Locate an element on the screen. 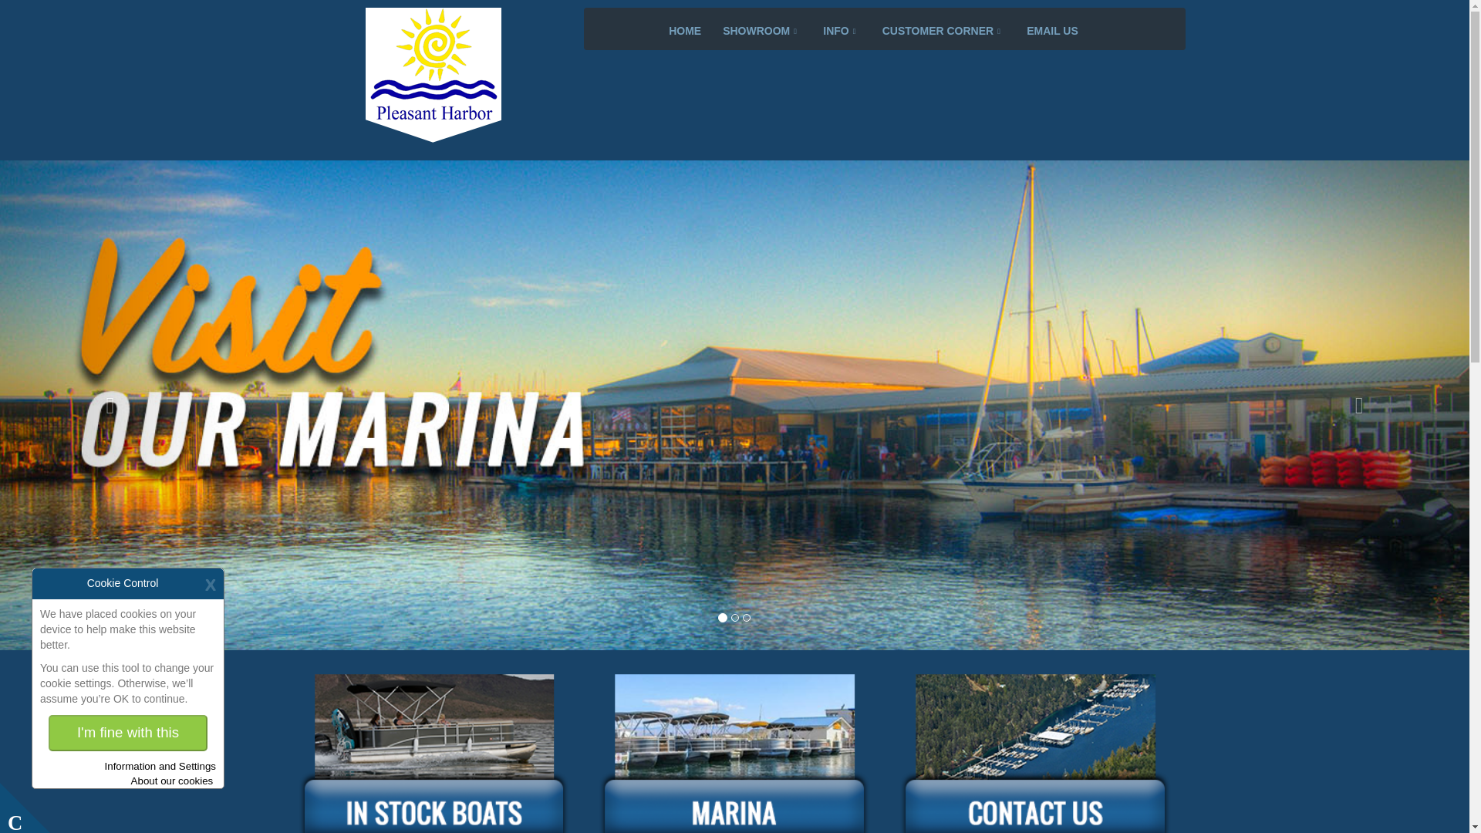 The height and width of the screenshot is (833, 1481). INFO is located at coordinates (841, 31).